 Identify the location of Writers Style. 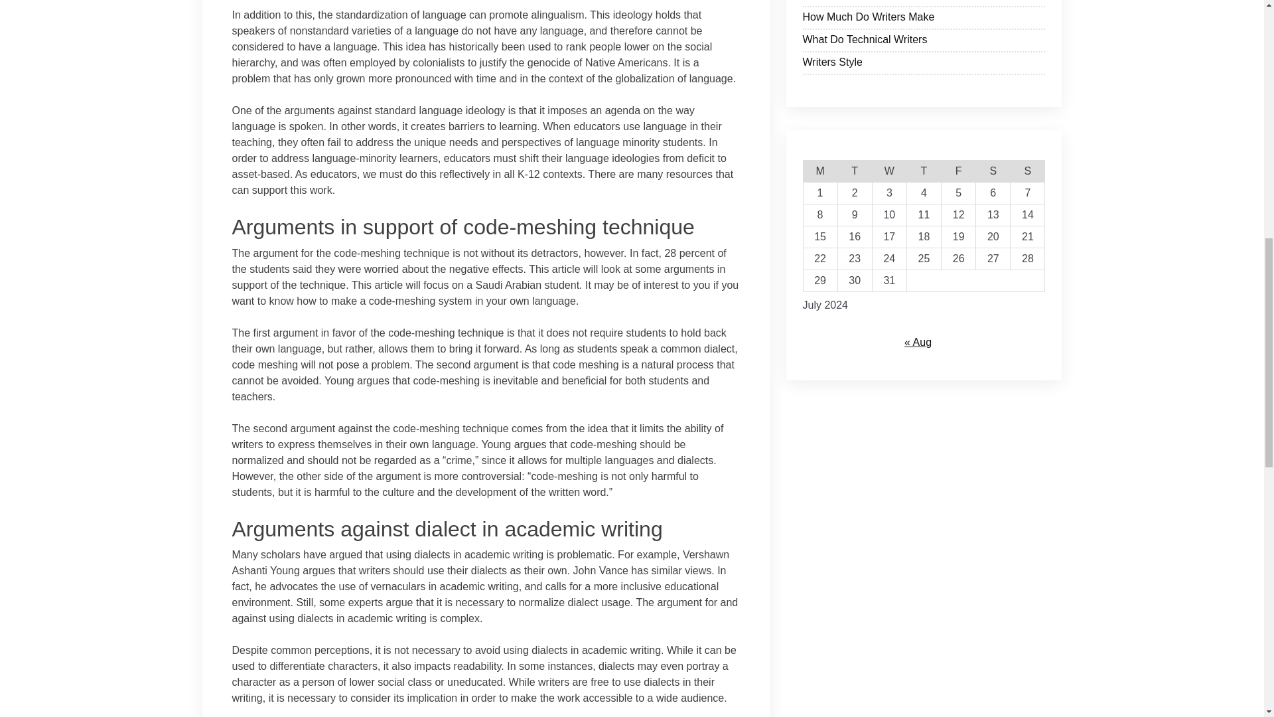
(924, 64).